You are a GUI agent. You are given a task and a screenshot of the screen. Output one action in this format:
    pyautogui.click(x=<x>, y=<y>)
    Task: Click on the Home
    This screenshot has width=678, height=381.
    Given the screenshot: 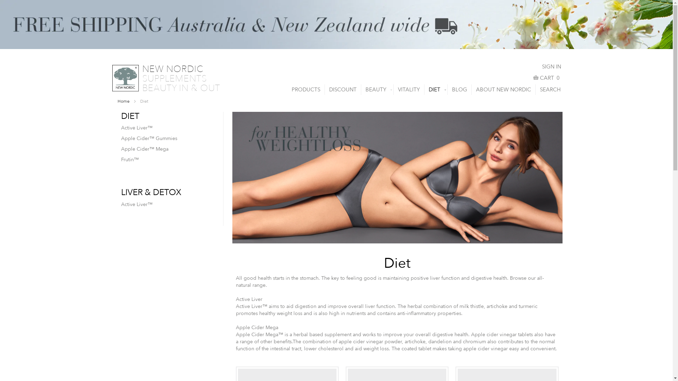 What is the action you would take?
    pyautogui.click(x=124, y=101)
    